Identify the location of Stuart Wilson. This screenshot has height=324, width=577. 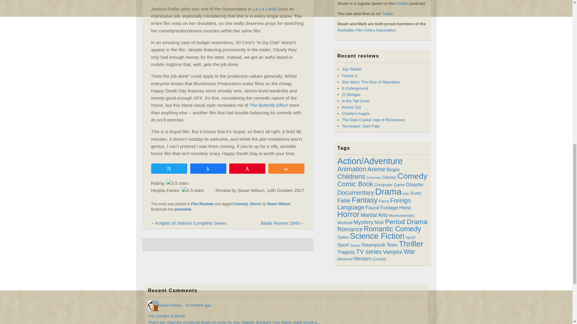
(278, 204).